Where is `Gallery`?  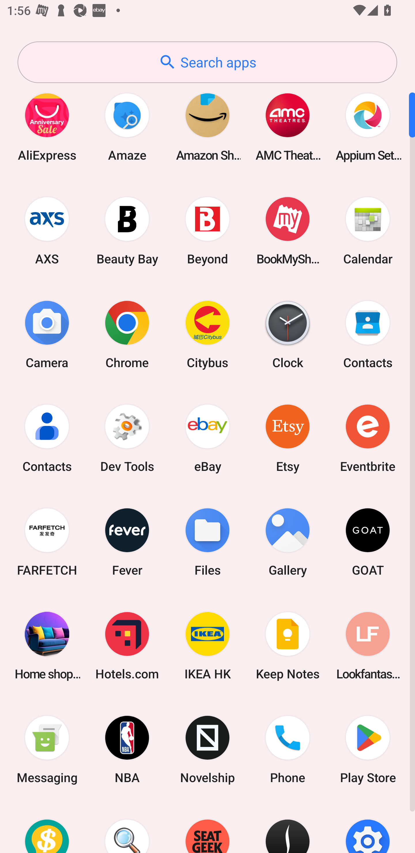 Gallery is located at coordinates (288, 542).